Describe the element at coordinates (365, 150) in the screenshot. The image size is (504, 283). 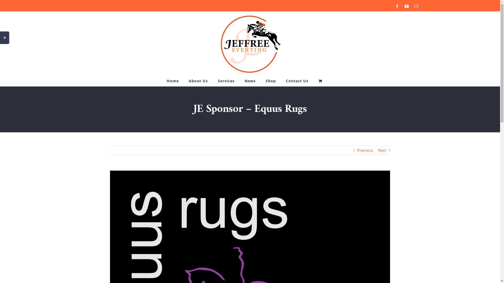
I see `Previous` at that location.